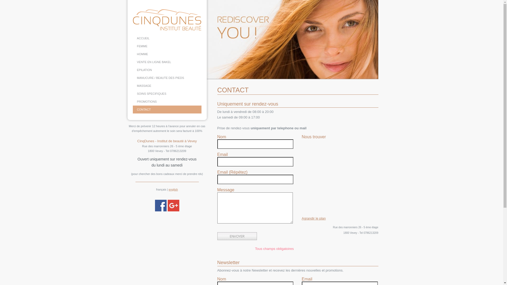  What do you see at coordinates (167, 62) in the screenshot?
I see `VENTE EN LIGNE BAKEL` at bounding box center [167, 62].